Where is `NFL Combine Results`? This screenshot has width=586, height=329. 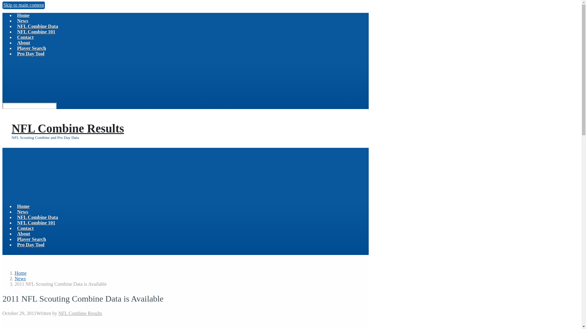 NFL Combine Results is located at coordinates (80, 313).